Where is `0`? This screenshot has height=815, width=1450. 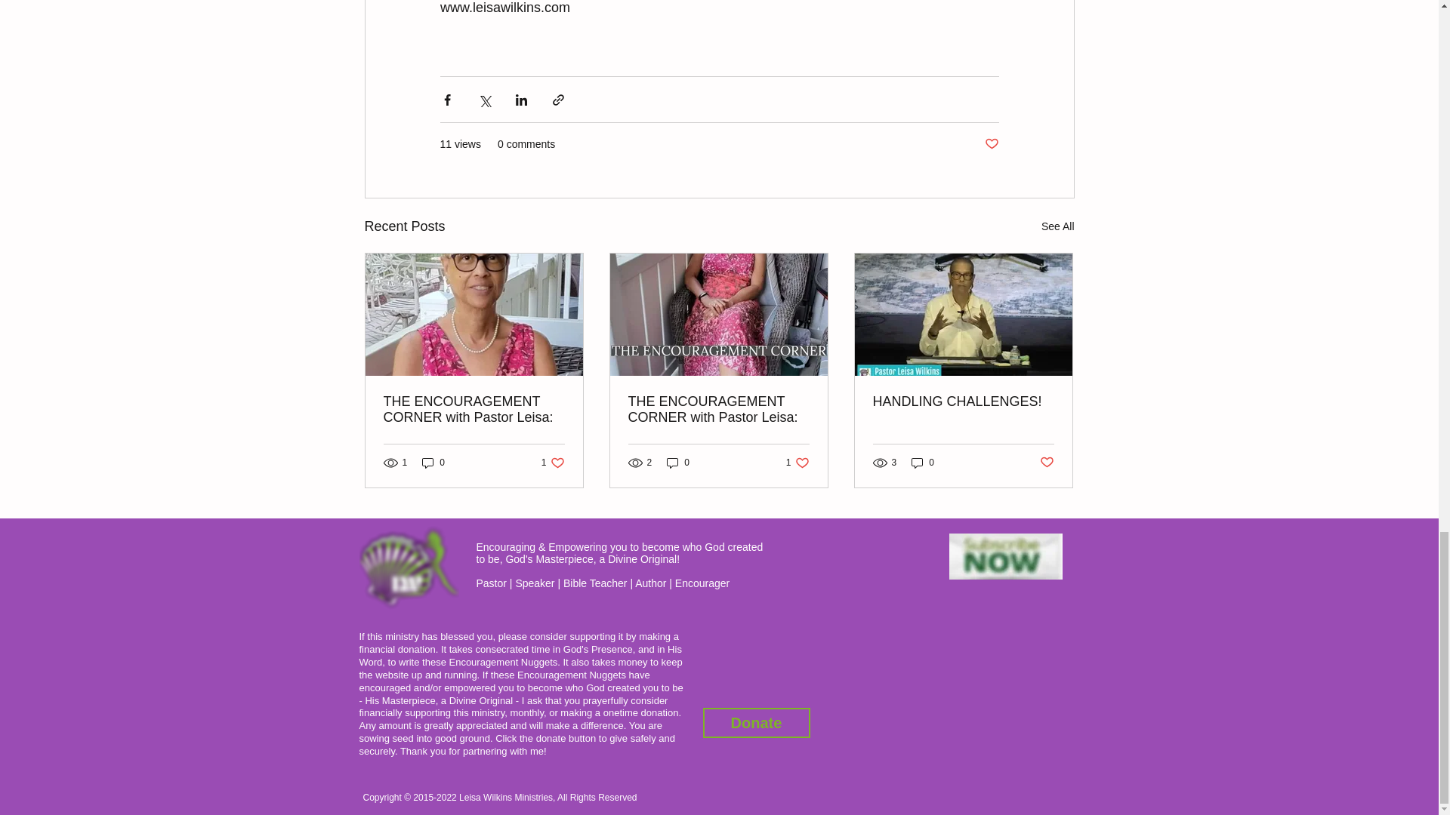
0 is located at coordinates (678, 463).